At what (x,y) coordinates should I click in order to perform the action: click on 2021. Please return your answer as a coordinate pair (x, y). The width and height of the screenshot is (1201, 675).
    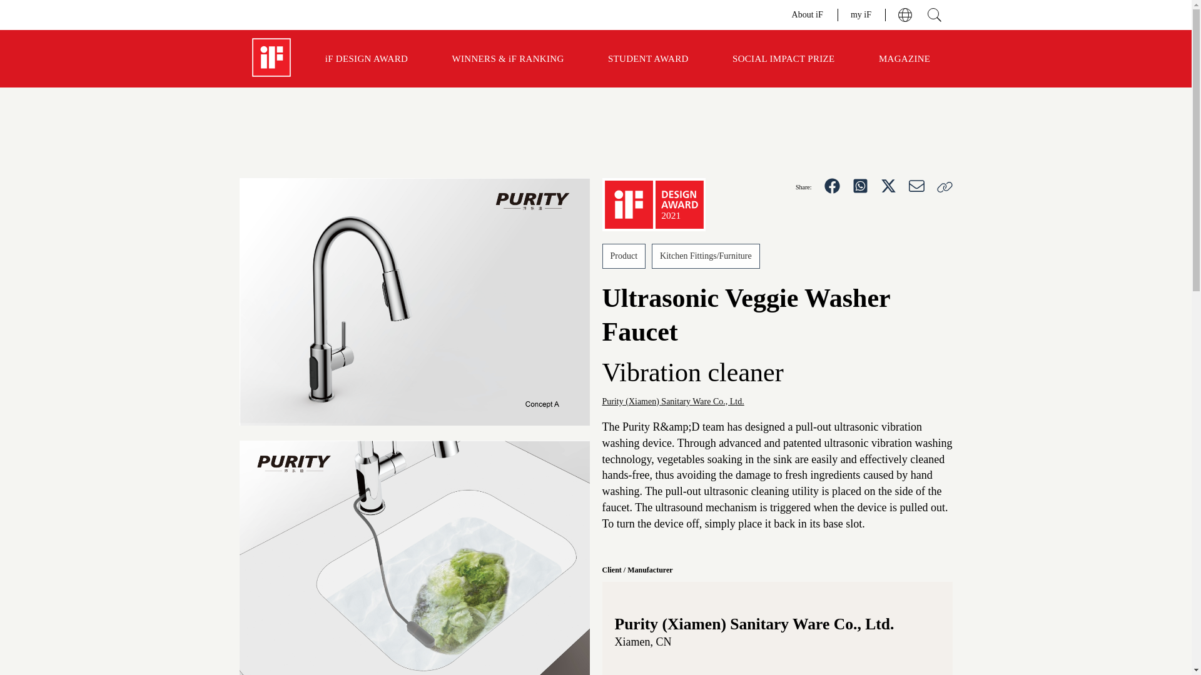
    Looking at the image, I should click on (653, 205).